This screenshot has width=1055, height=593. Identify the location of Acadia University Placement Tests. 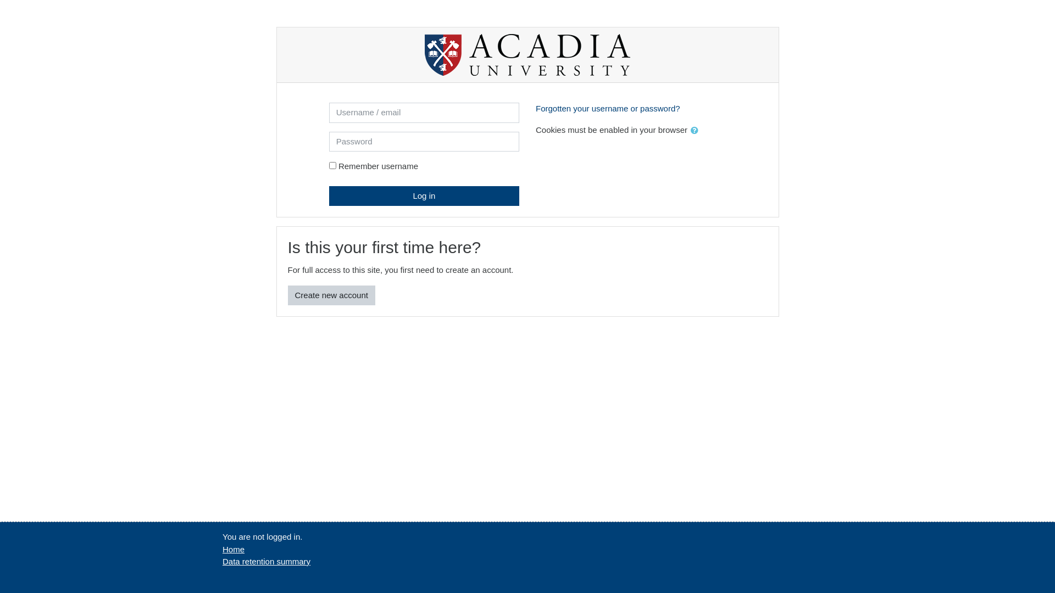
(527, 55).